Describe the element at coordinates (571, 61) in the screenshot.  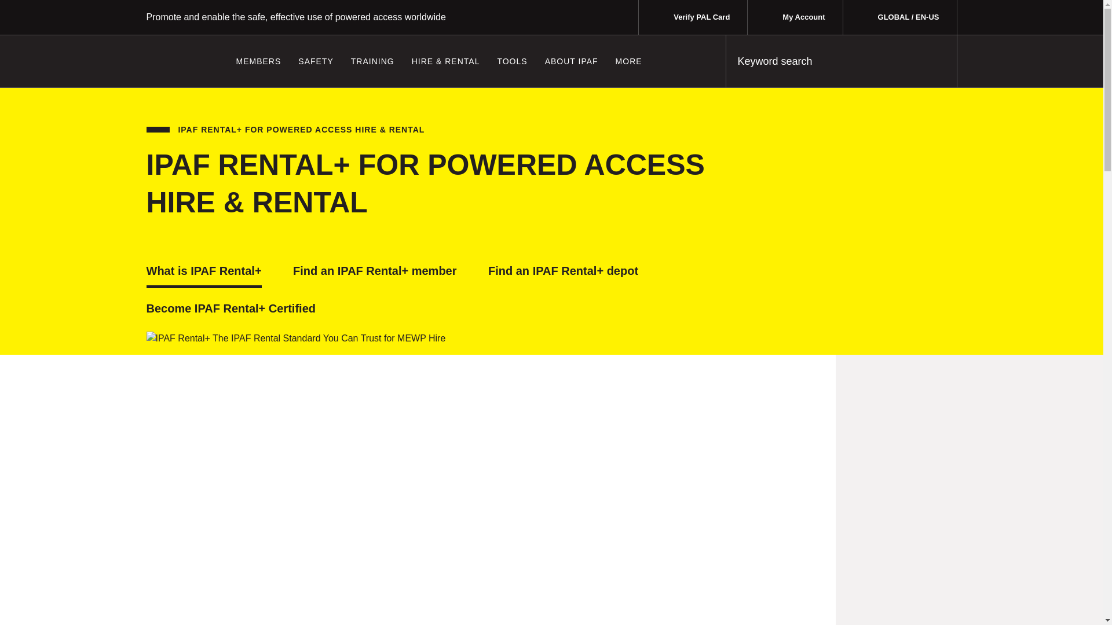
I see `About IPAF` at that location.